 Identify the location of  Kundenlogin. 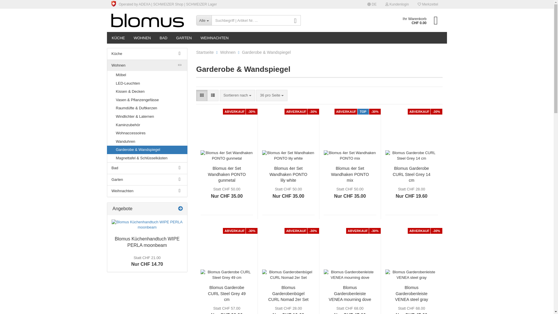
(397, 4).